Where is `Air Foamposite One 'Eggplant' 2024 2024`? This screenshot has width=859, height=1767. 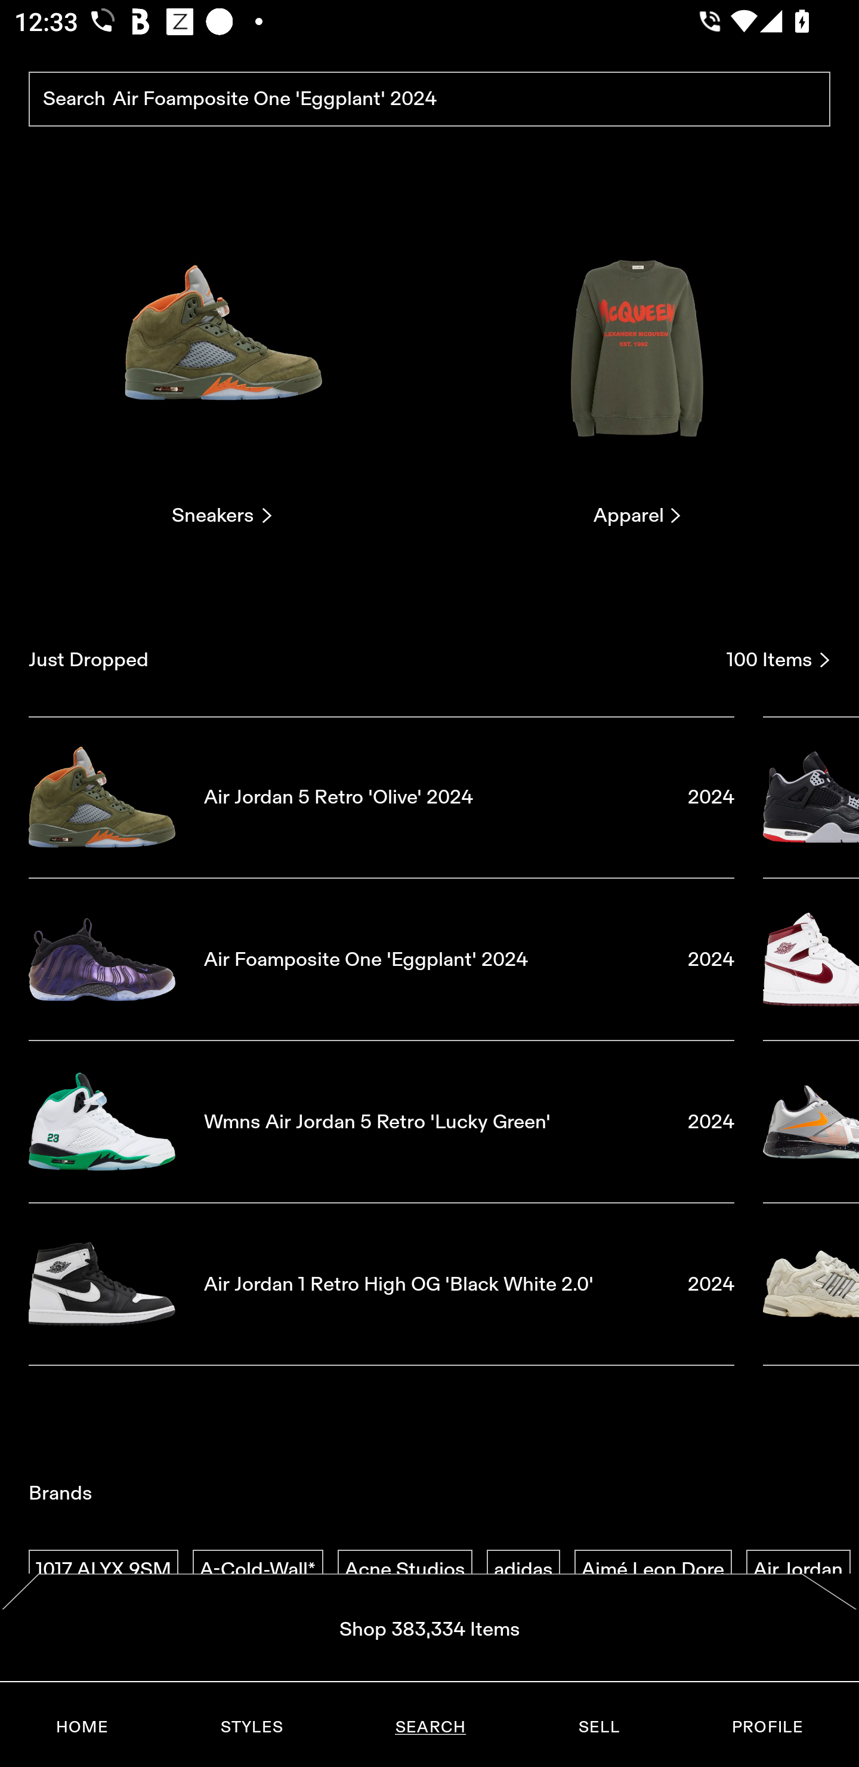 Air Foamposite One 'Eggplant' 2024 2024 is located at coordinates (381, 959).